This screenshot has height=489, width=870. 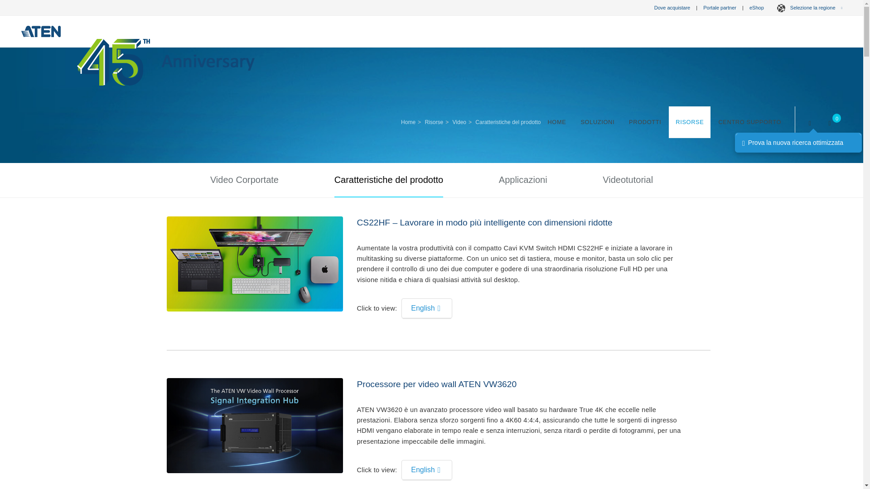 What do you see at coordinates (672, 7) in the screenshot?
I see `Dove acquistare` at bounding box center [672, 7].